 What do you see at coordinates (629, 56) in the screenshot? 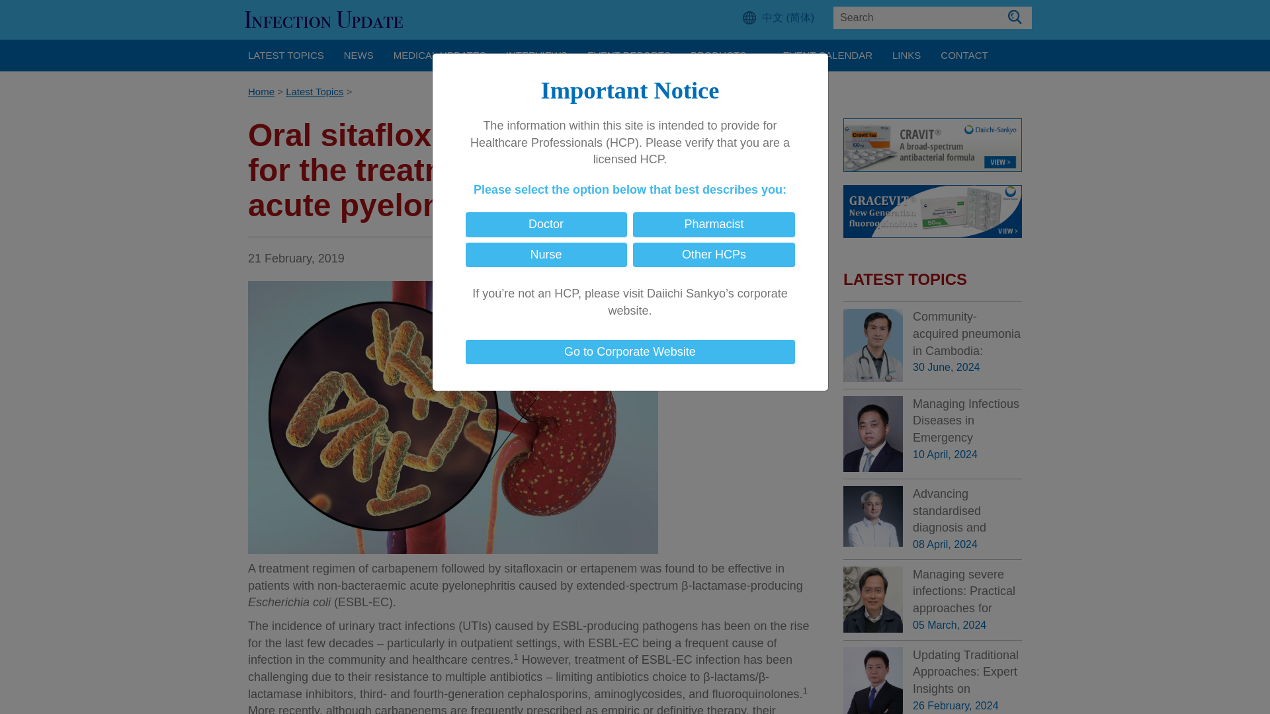
I see `EVENT REPORTS` at bounding box center [629, 56].